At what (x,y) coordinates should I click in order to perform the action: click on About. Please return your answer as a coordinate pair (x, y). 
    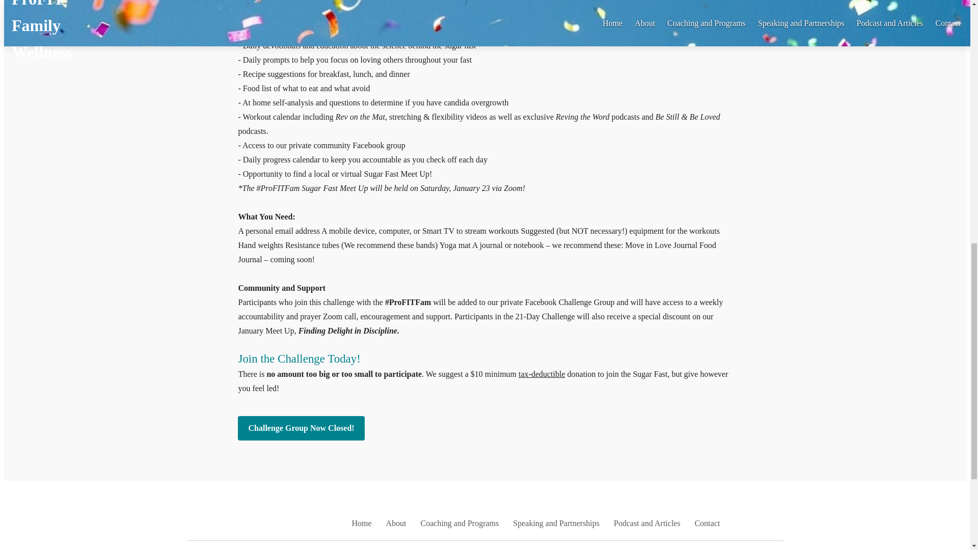
    Looking at the image, I should click on (396, 523).